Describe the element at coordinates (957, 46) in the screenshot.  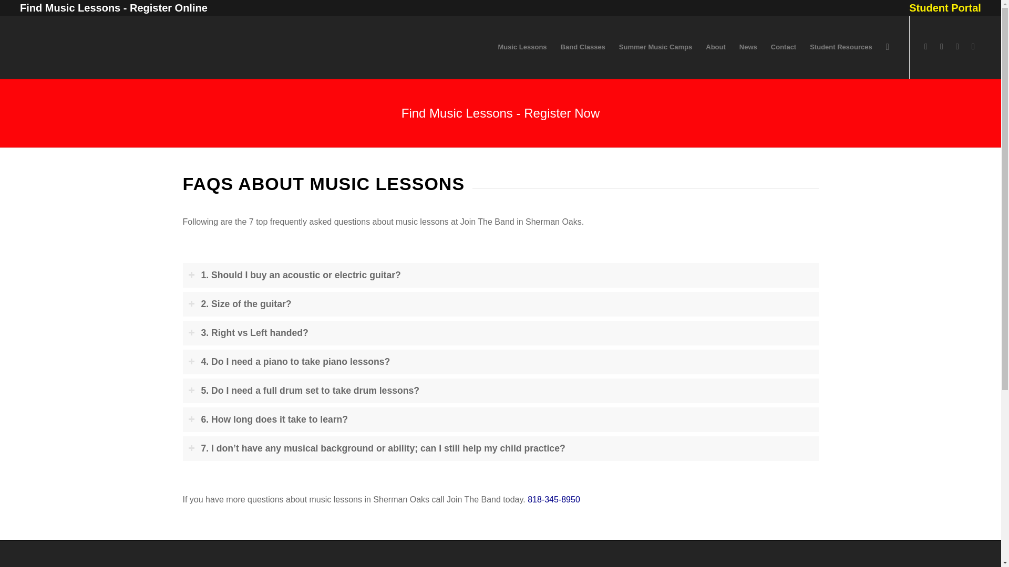
I see `X` at that location.